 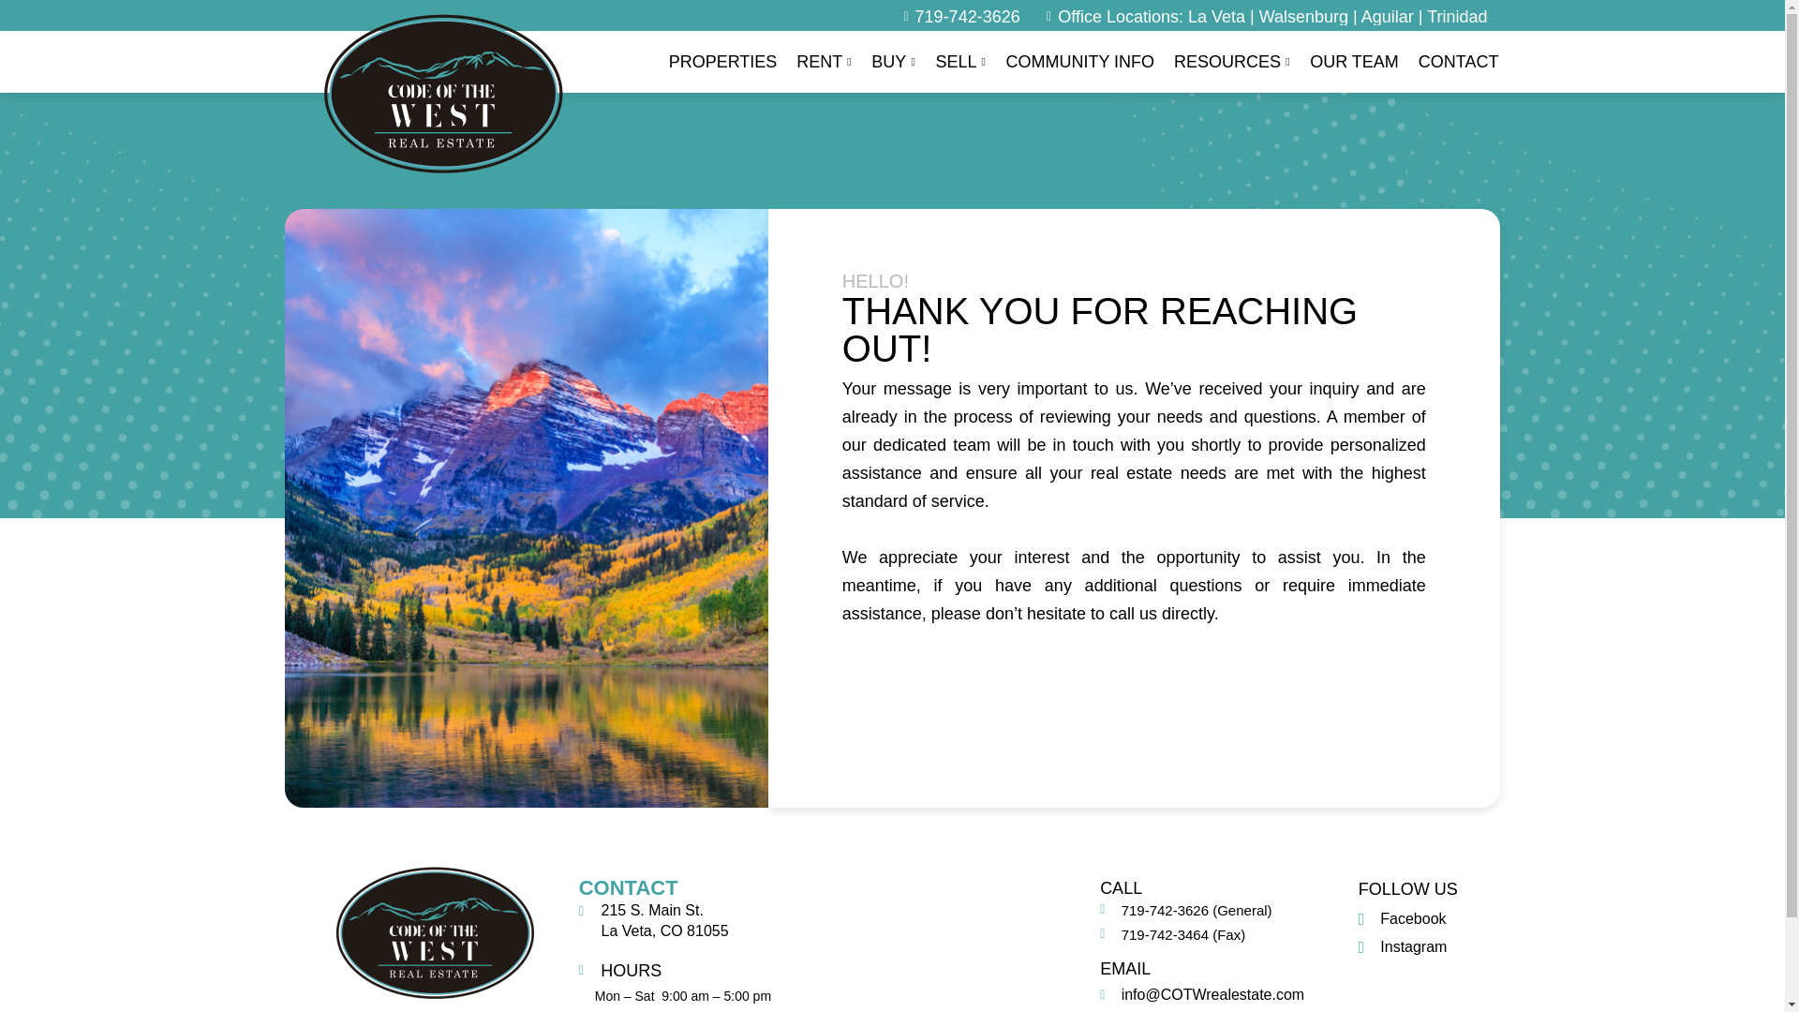 I want to click on Instagram, so click(x=1403, y=946).